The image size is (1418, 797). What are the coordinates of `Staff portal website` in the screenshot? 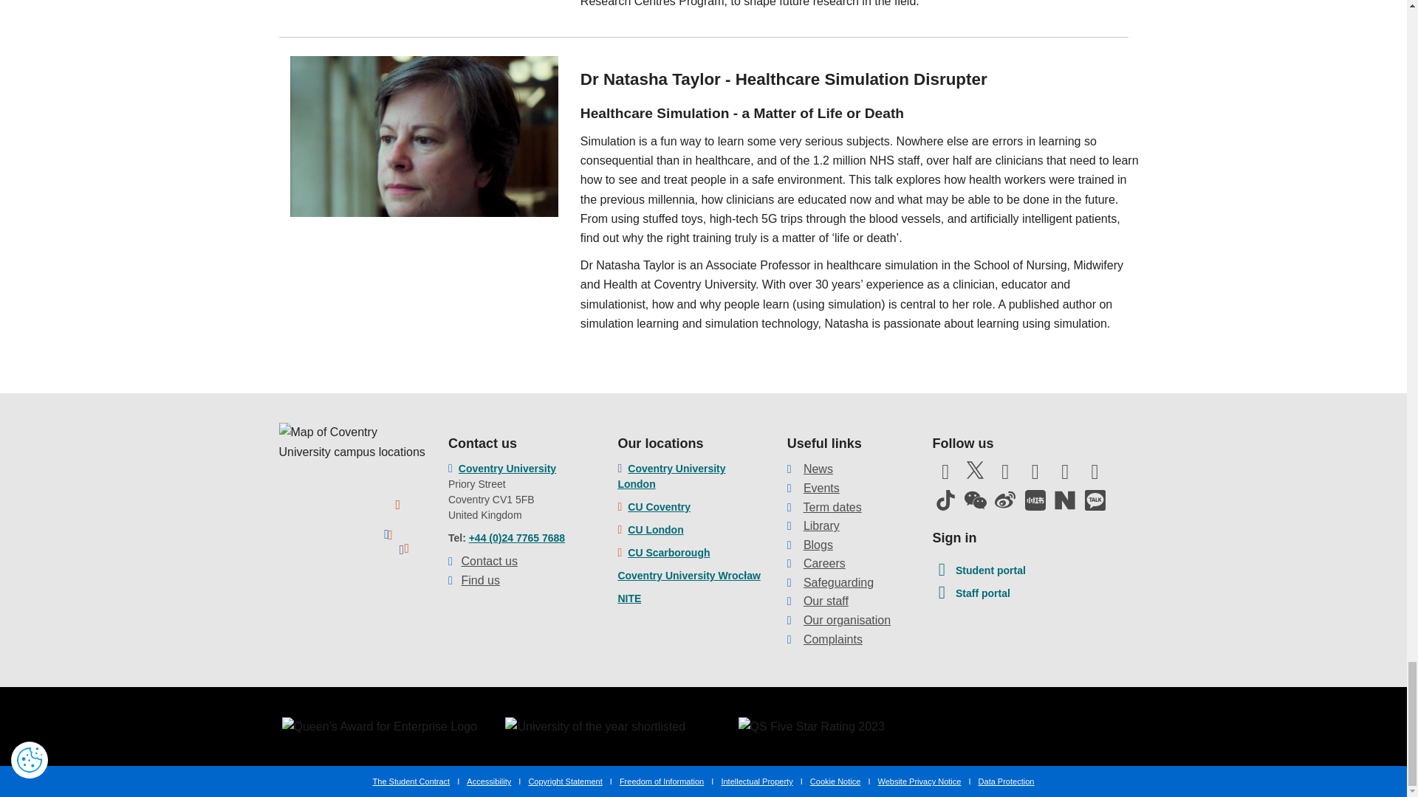 It's located at (970, 593).